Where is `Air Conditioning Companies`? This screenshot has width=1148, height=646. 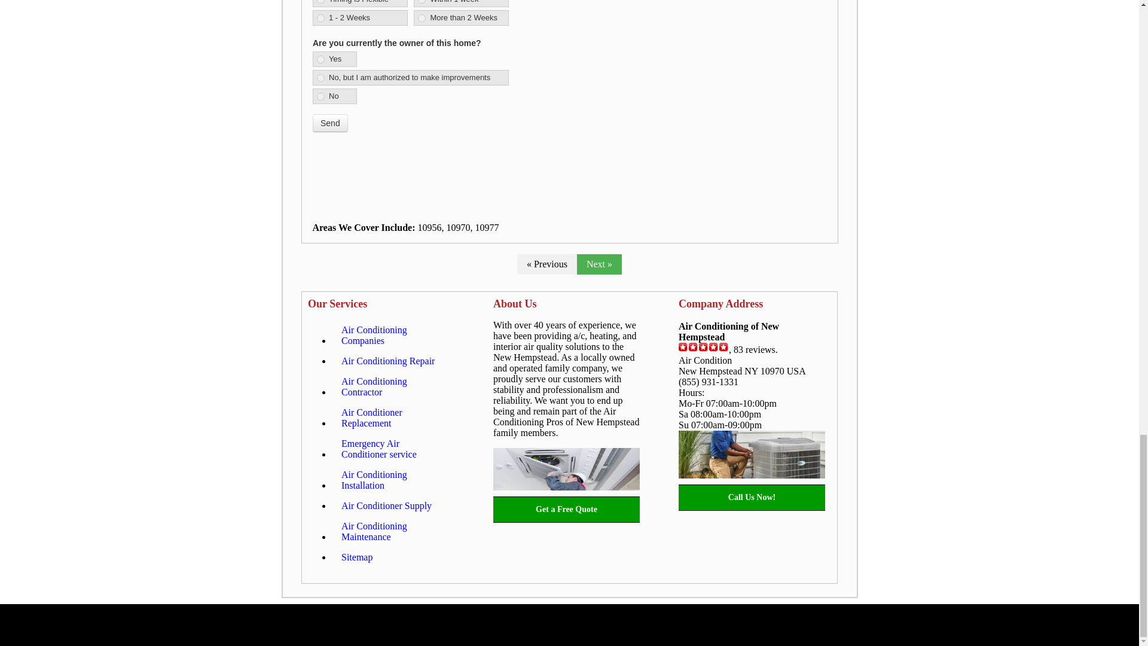
Air Conditioning Companies is located at coordinates (393, 335).